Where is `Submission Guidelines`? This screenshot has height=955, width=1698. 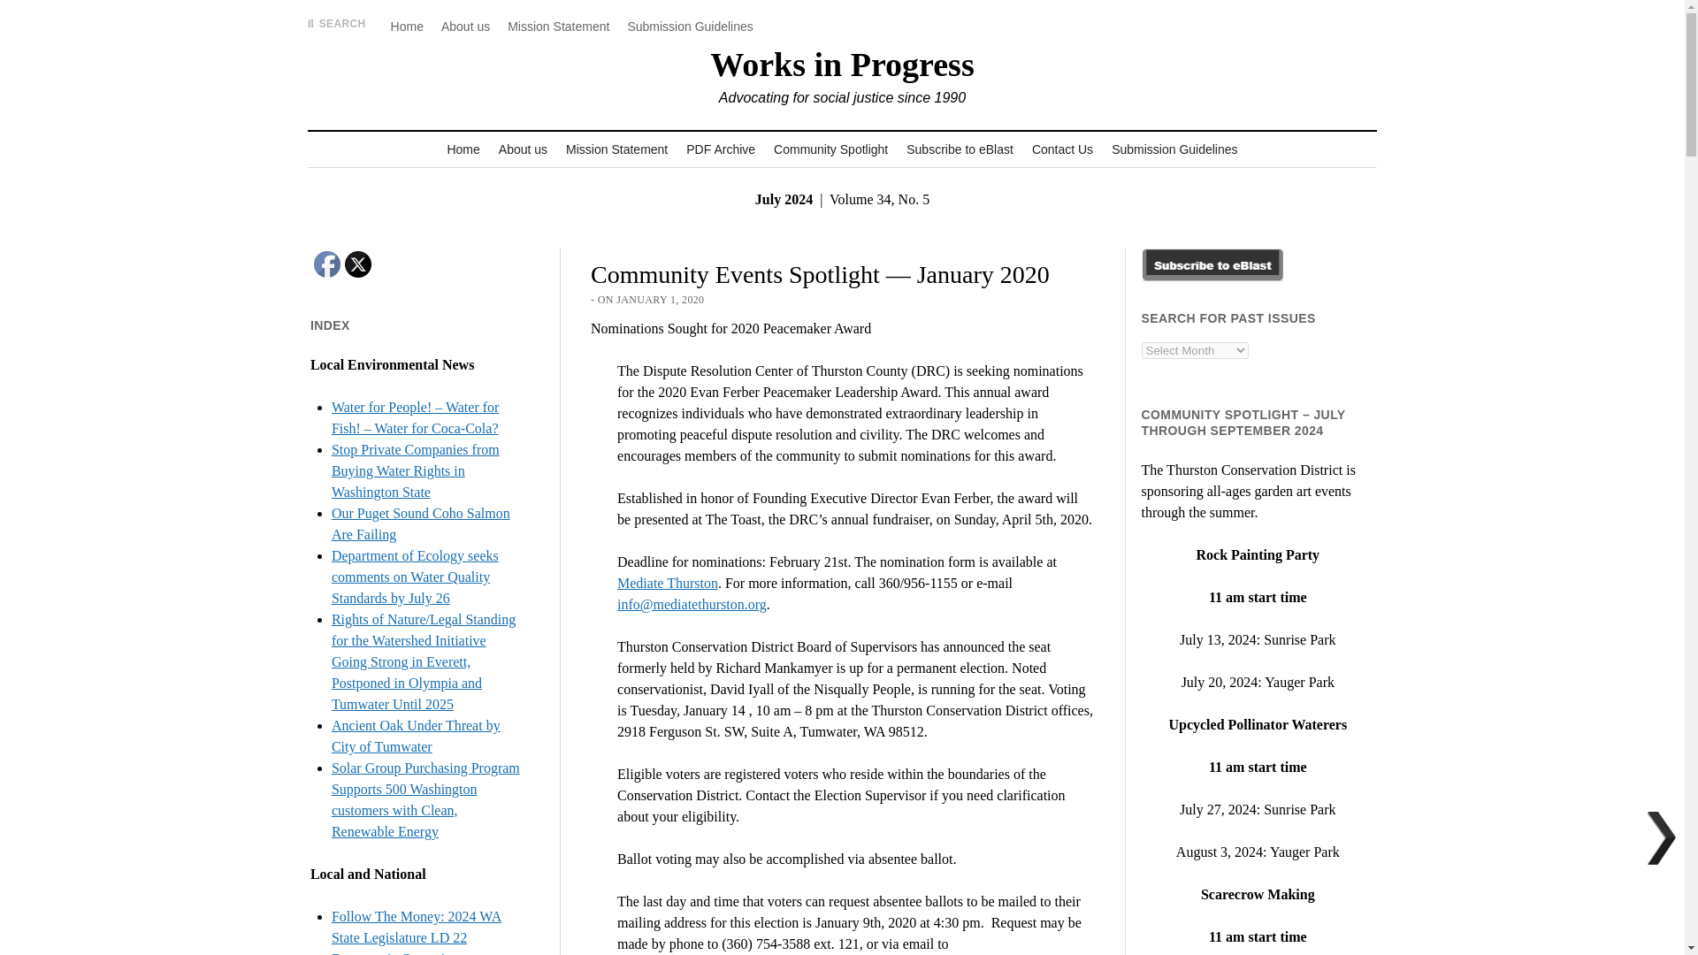 Submission Guidelines is located at coordinates (689, 27).